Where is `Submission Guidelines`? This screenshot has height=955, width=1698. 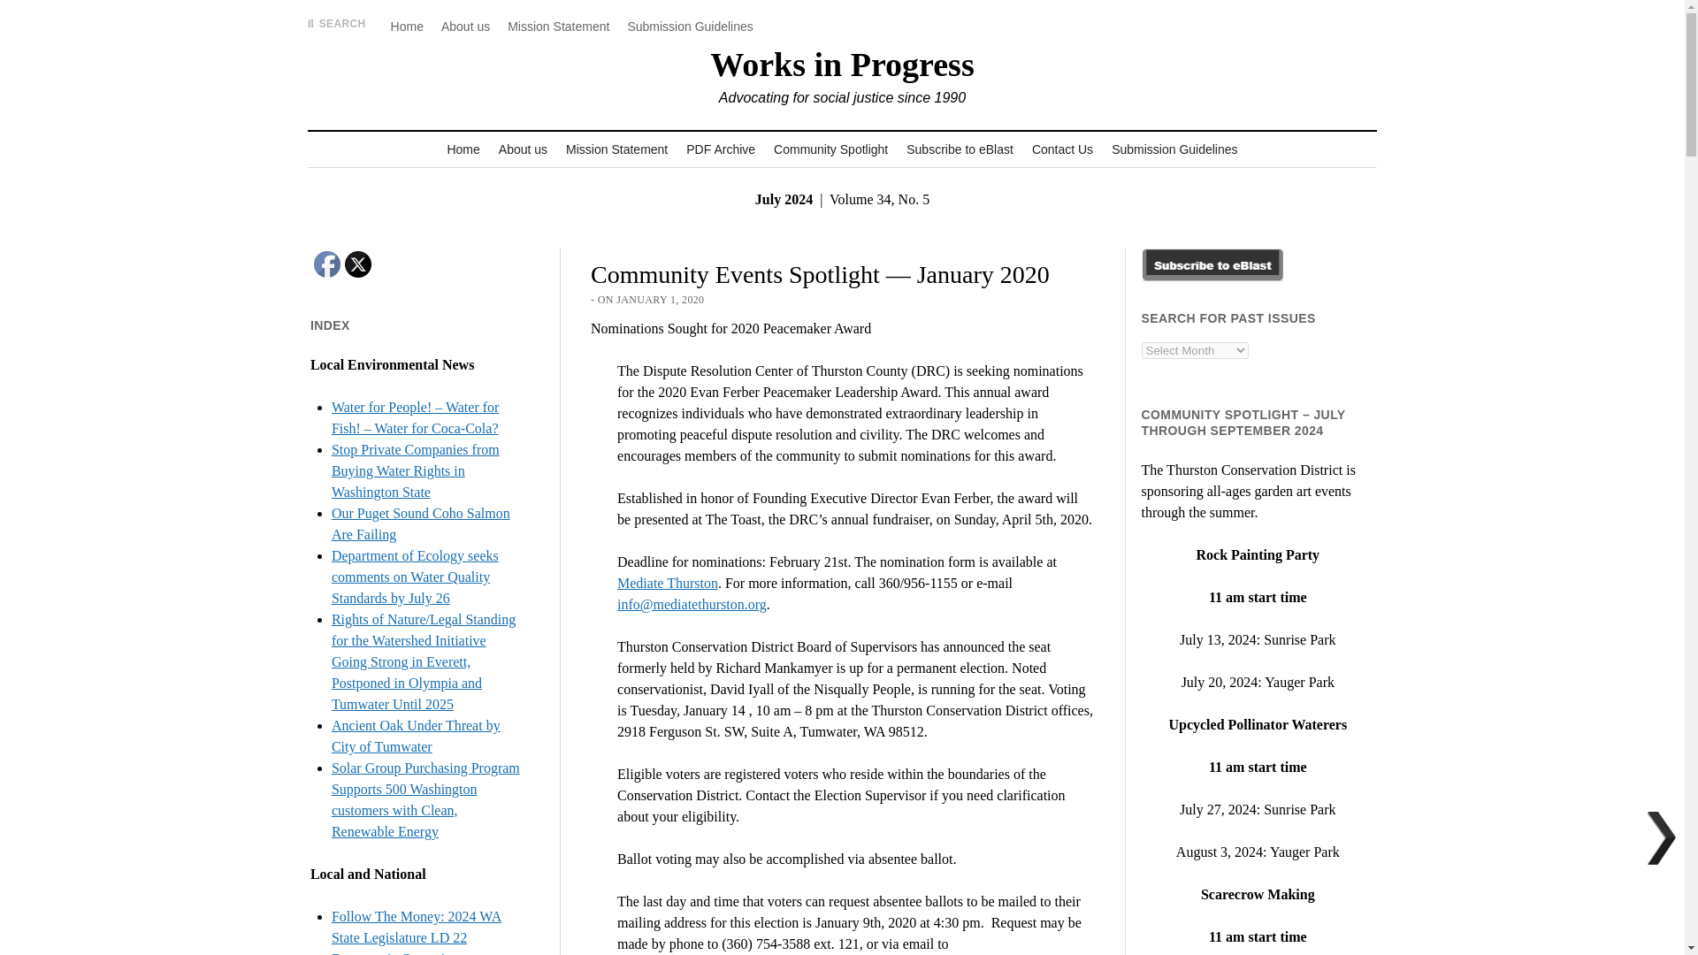 Submission Guidelines is located at coordinates (689, 27).